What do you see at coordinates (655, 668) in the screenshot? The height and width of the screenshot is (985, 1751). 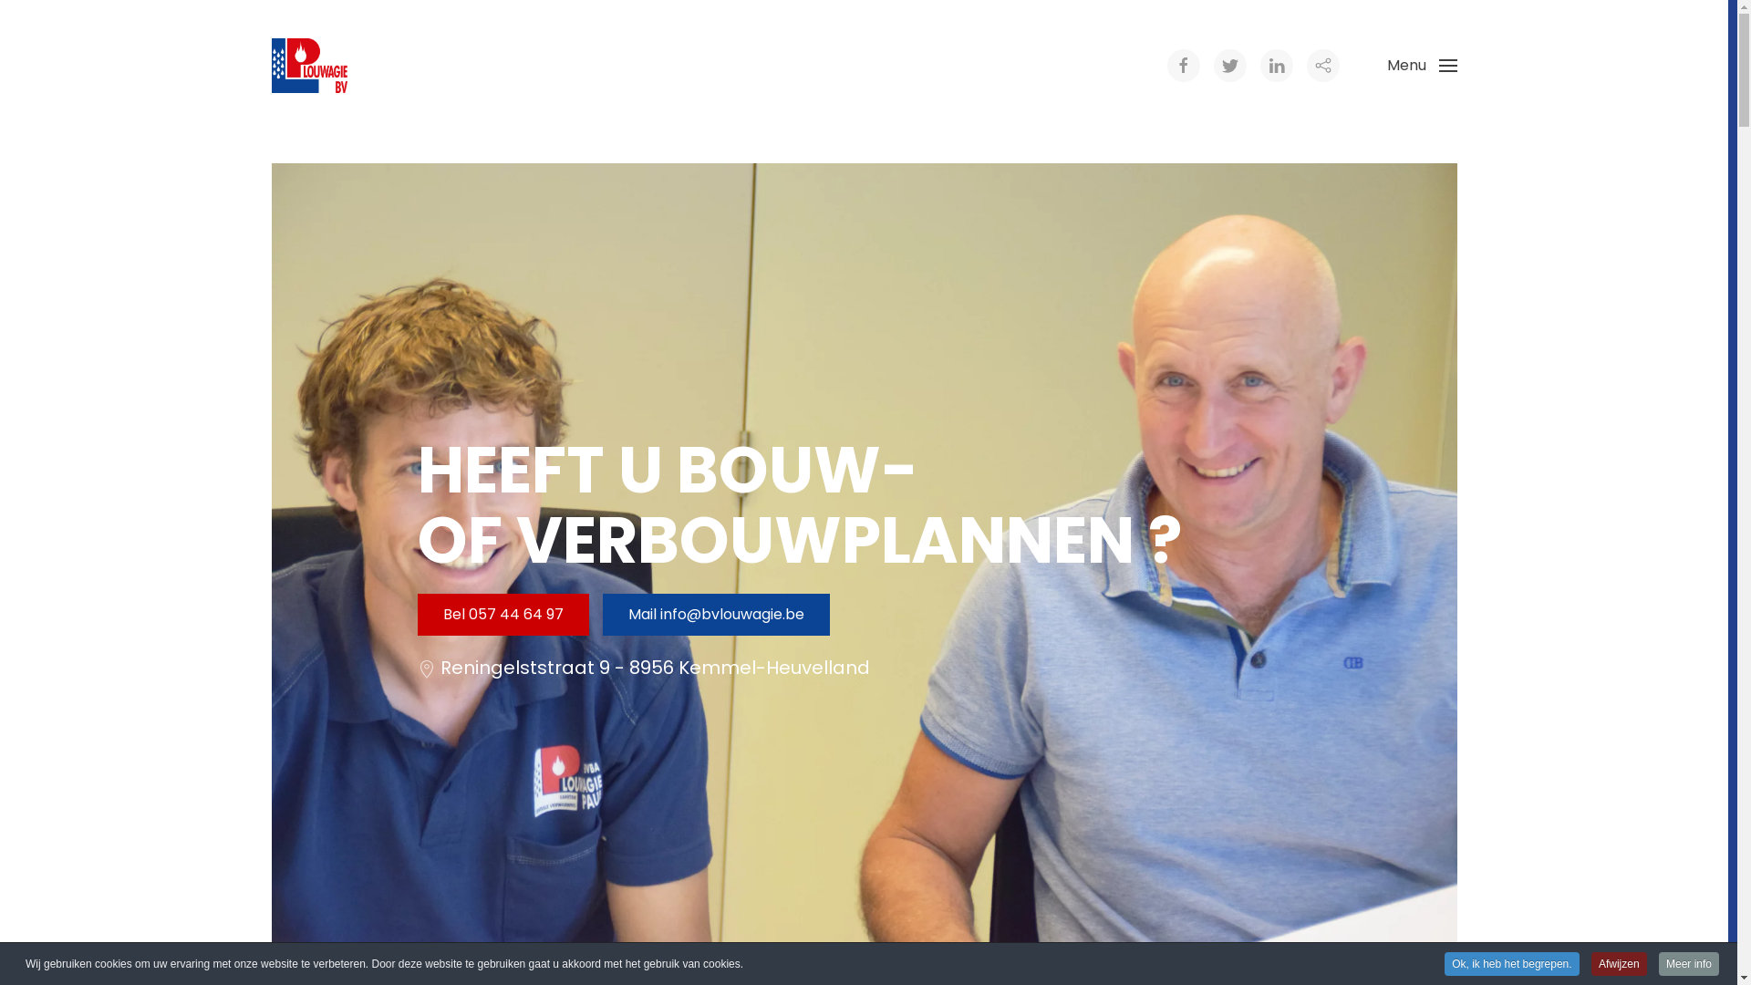 I see `Reningelststraat 9 - 8956 Kemmel-Heuvelland` at bounding box center [655, 668].